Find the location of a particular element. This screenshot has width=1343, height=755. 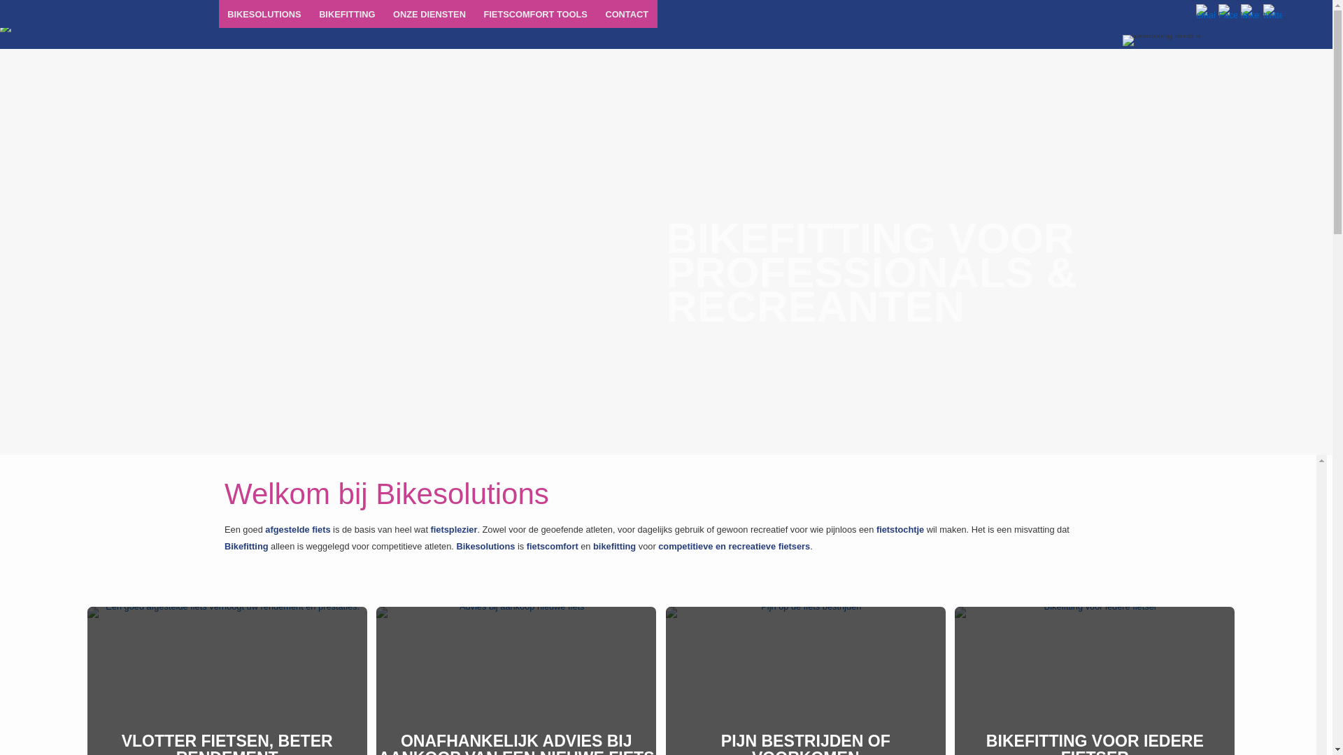

BIKESOLUTIONS is located at coordinates (264, 14).